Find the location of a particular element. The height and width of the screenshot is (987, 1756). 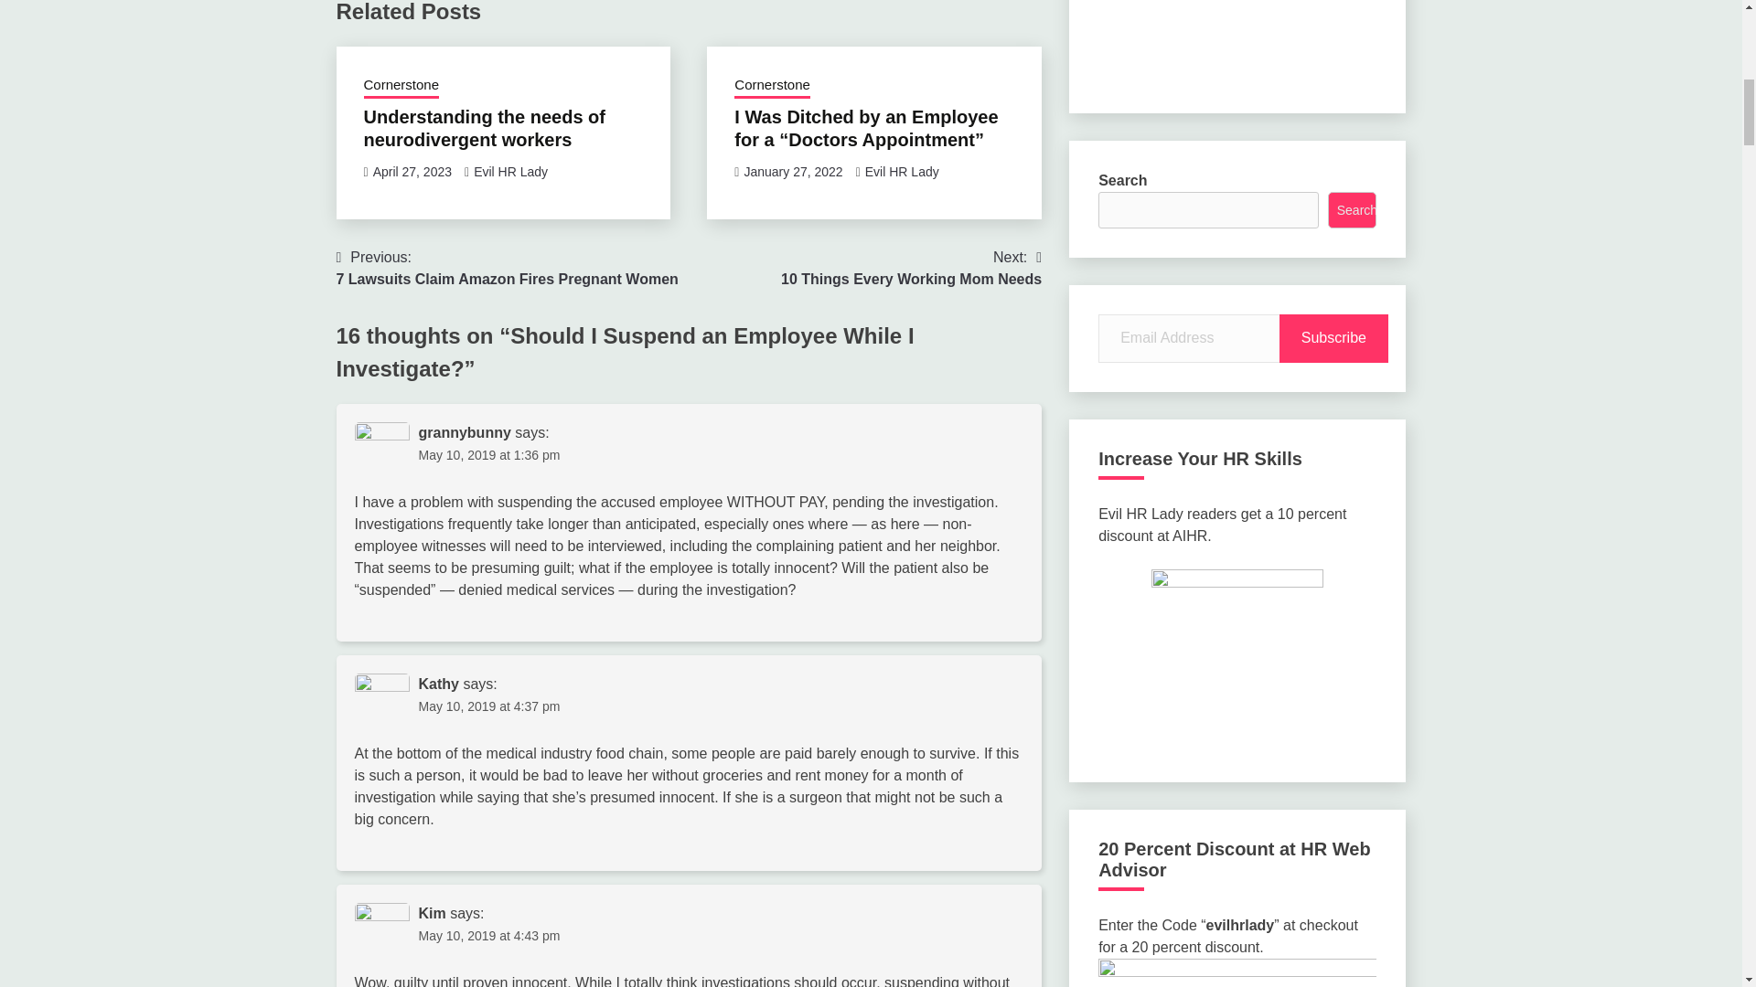

Understanding the needs of neurodivergent workers is located at coordinates (489, 455).